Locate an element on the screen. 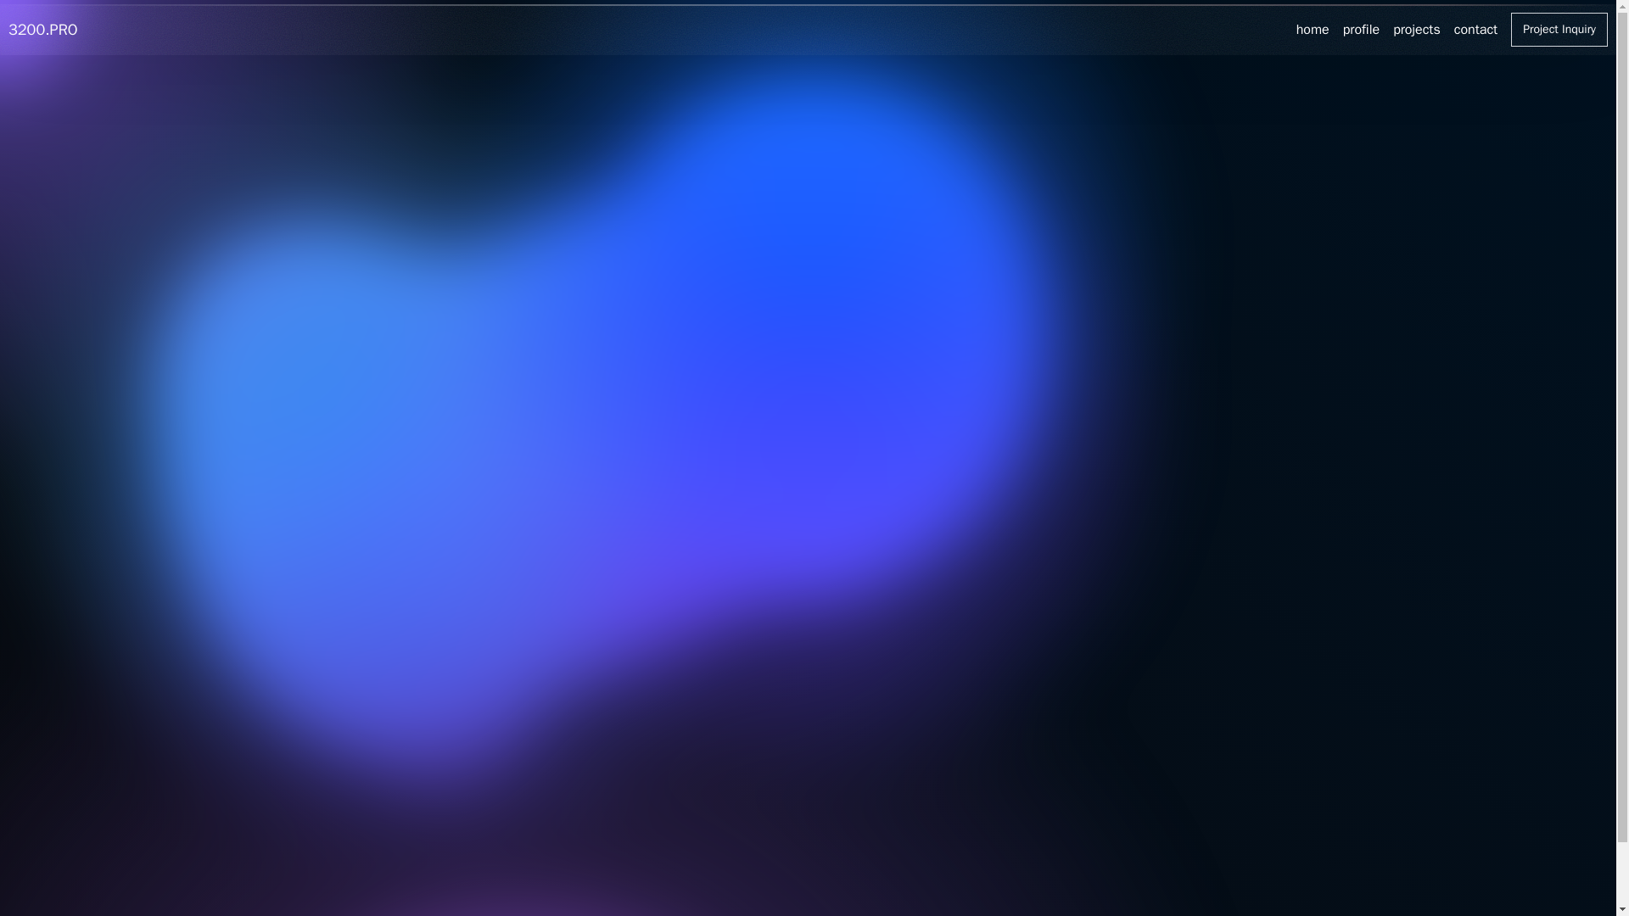 Image resolution: width=1629 pixels, height=916 pixels. profile is located at coordinates (1361, 29).